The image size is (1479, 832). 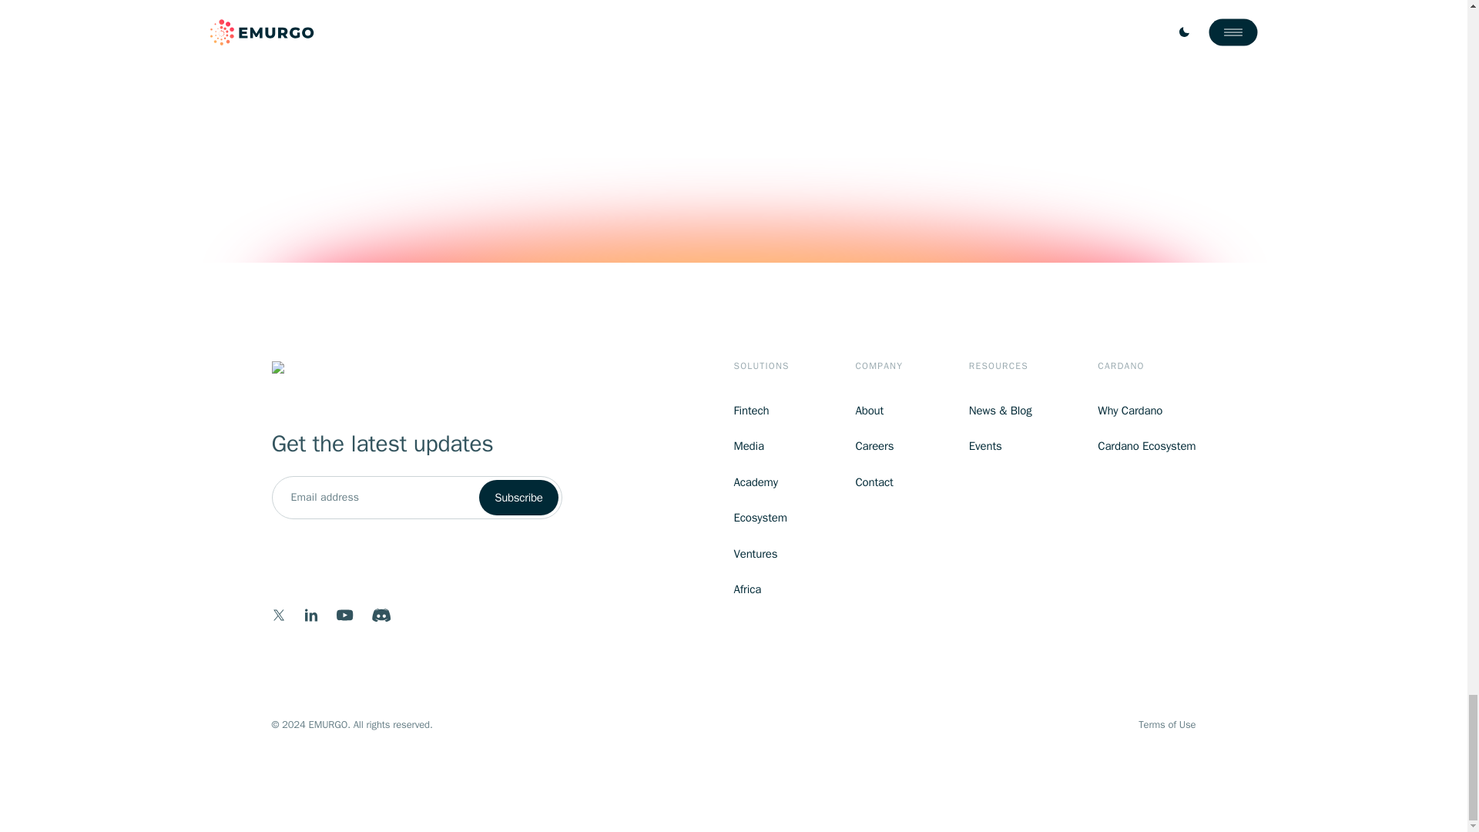 I want to click on Youtube, so click(x=344, y=615).